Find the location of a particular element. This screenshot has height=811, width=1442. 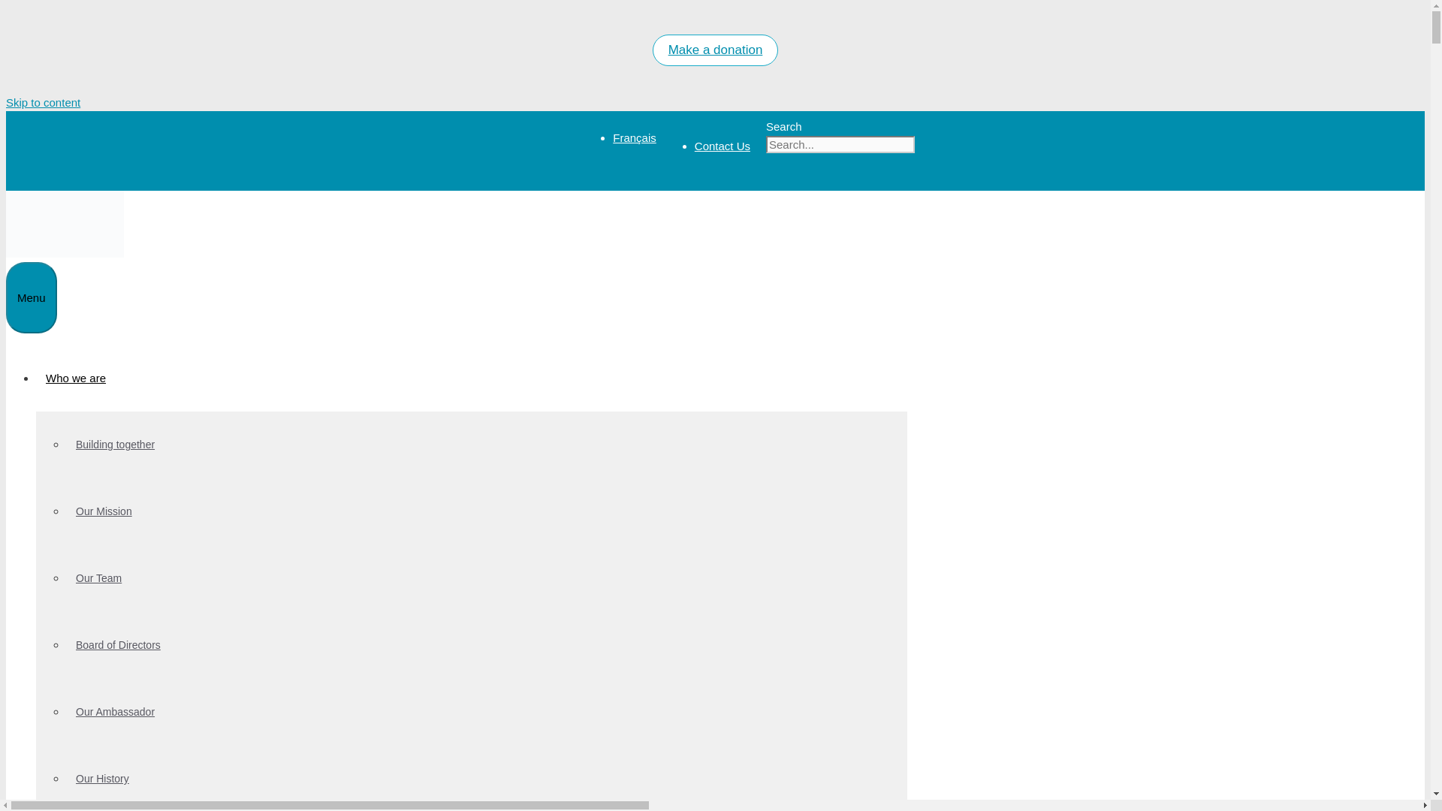

Who we are is located at coordinates (81, 377).